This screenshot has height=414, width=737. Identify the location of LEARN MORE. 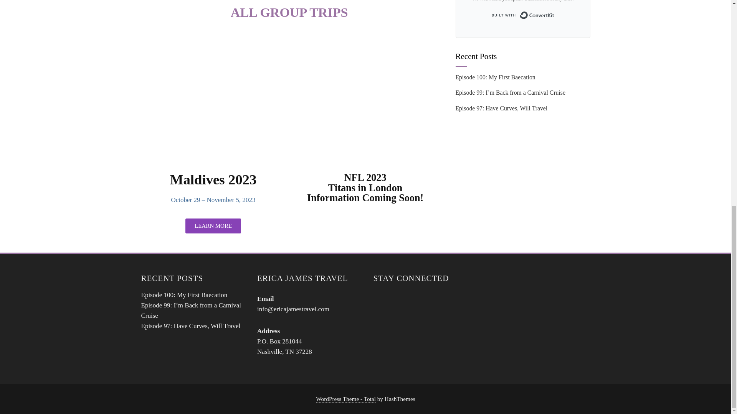
(213, 226).